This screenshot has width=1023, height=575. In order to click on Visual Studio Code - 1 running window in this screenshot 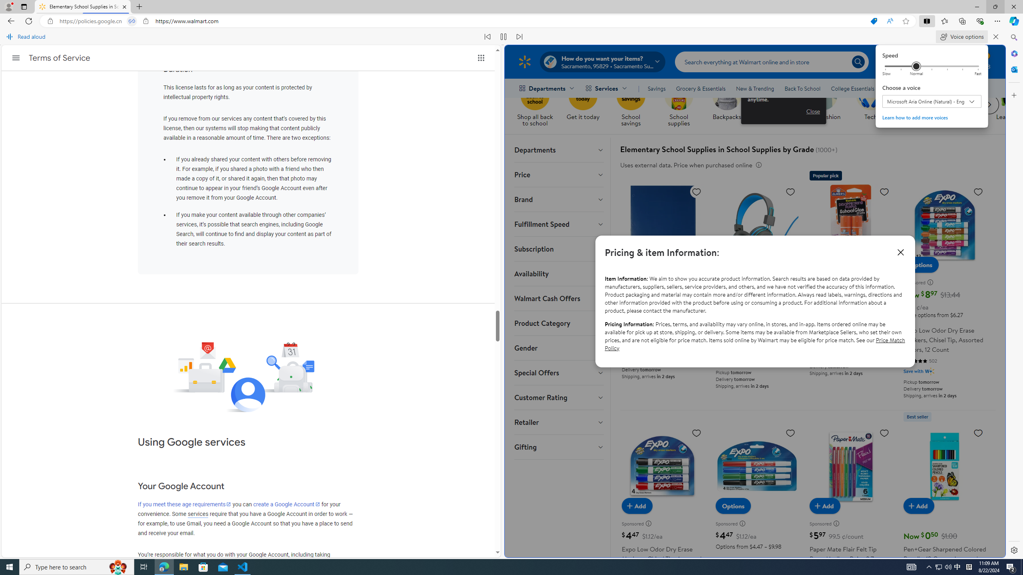, I will do `click(243, 567)`.